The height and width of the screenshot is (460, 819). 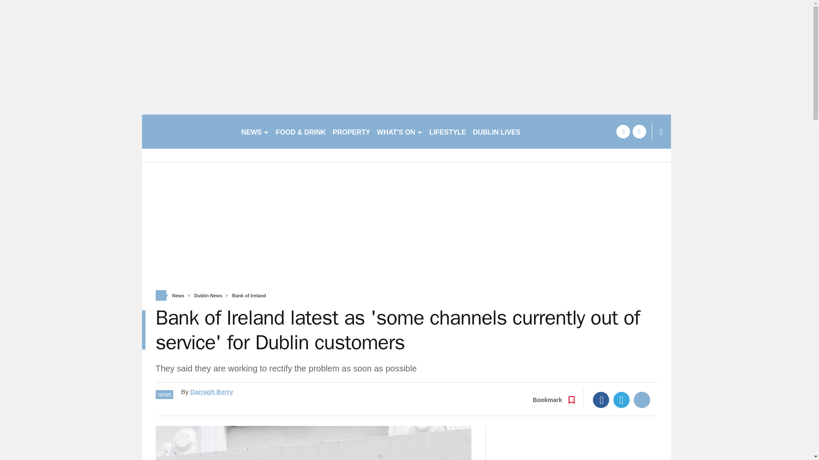 I want to click on PROPERTY, so click(x=351, y=131).